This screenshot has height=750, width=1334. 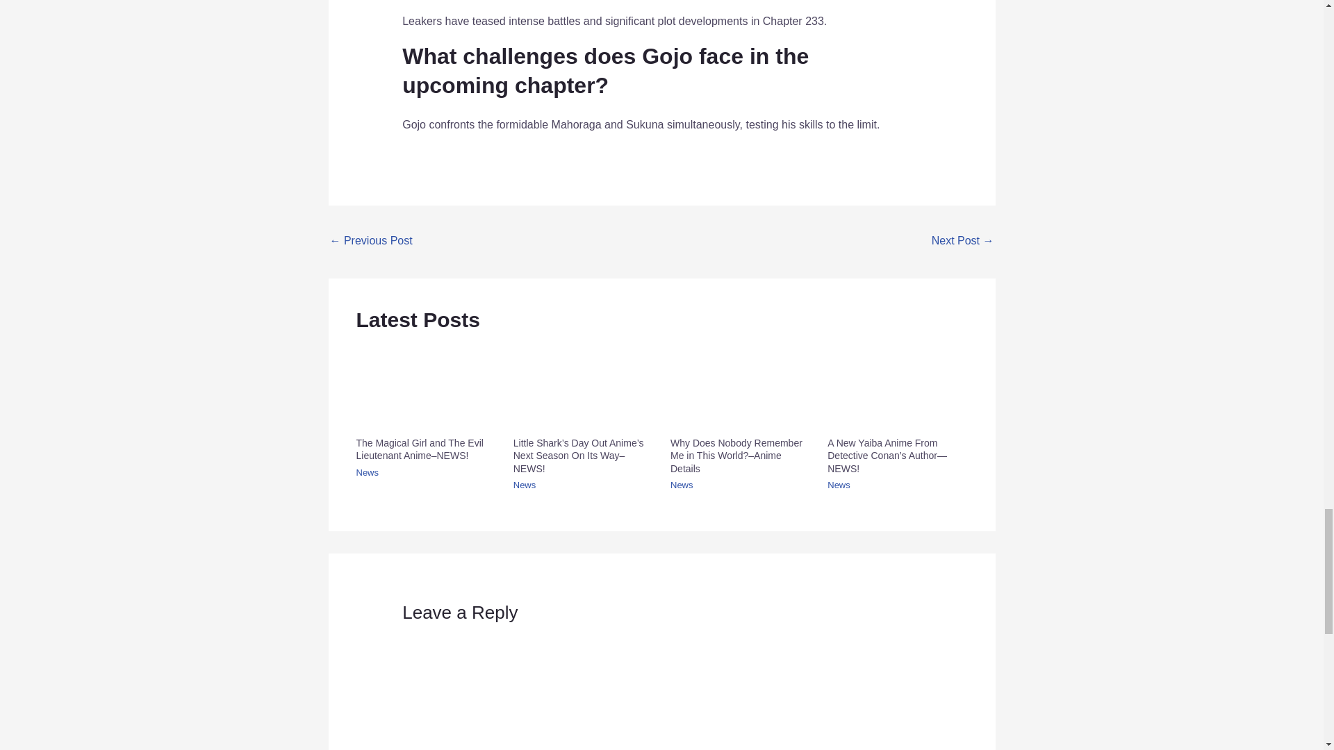 What do you see at coordinates (740, 386) in the screenshot?
I see `Why Does Nobody Remember Me in This World?--Anime Details 5` at bounding box center [740, 386].